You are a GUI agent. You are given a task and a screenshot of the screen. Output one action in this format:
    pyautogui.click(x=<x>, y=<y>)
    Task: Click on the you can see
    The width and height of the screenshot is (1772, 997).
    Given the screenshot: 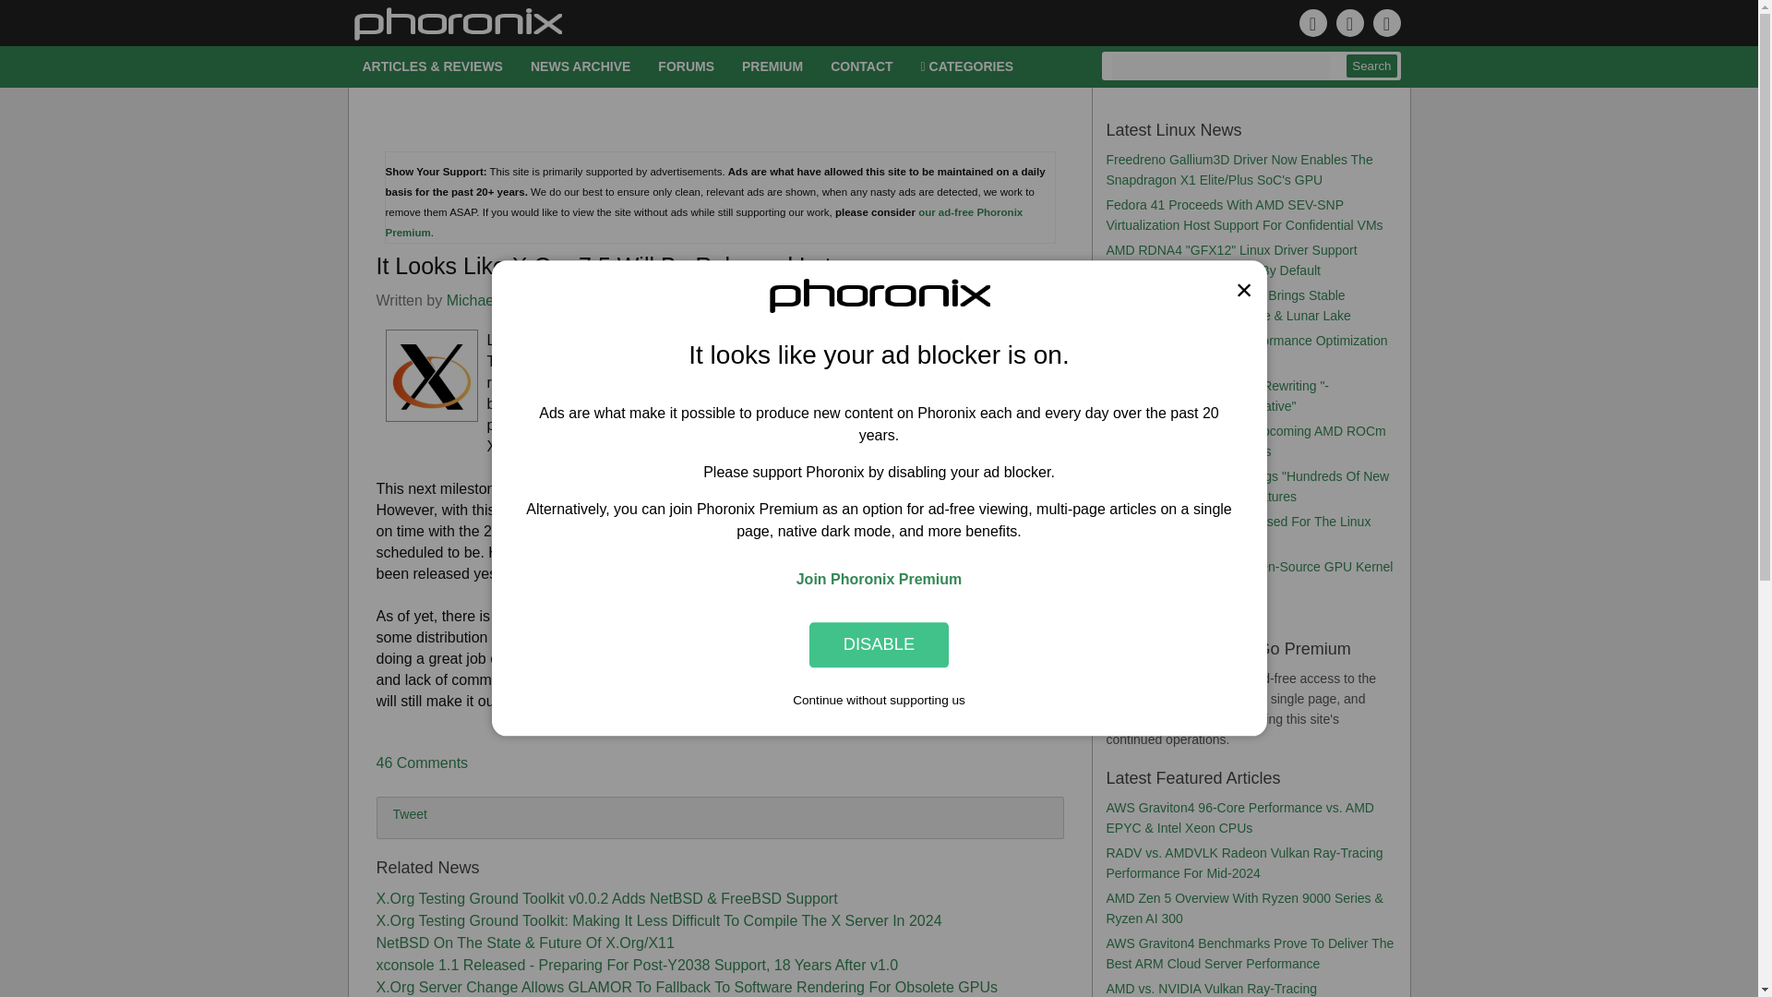 What is the action you would take?
    pyautogui.click(x=918, y=403)
    